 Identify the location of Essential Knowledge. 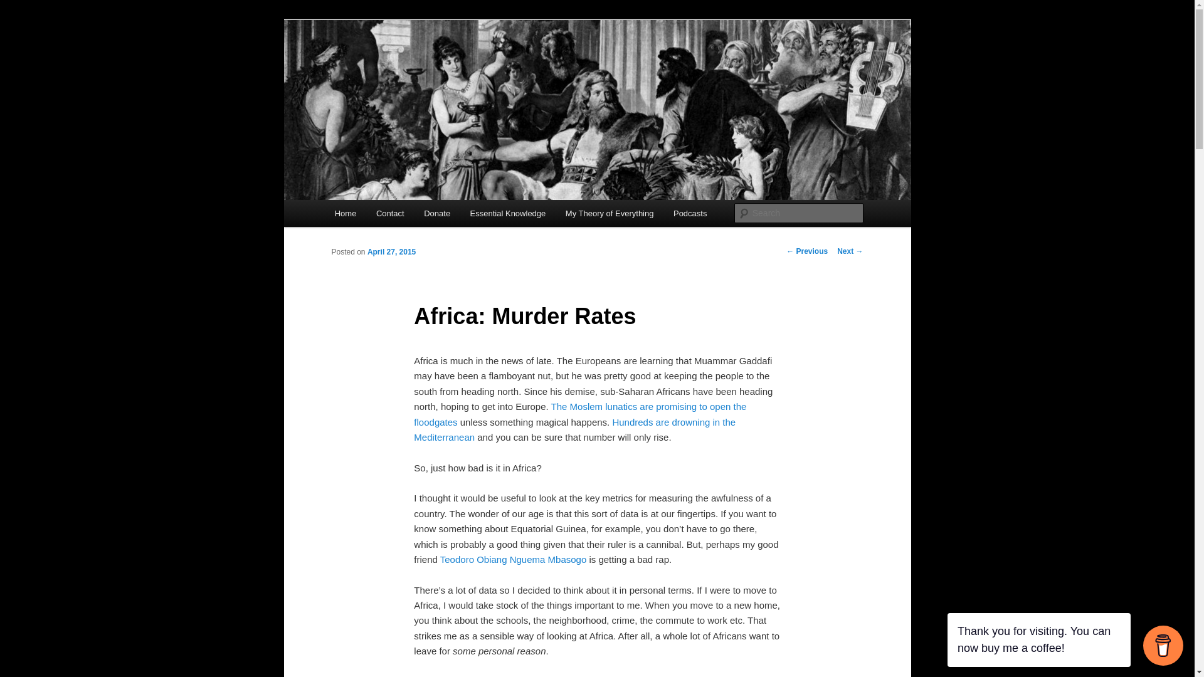
(507, 213).